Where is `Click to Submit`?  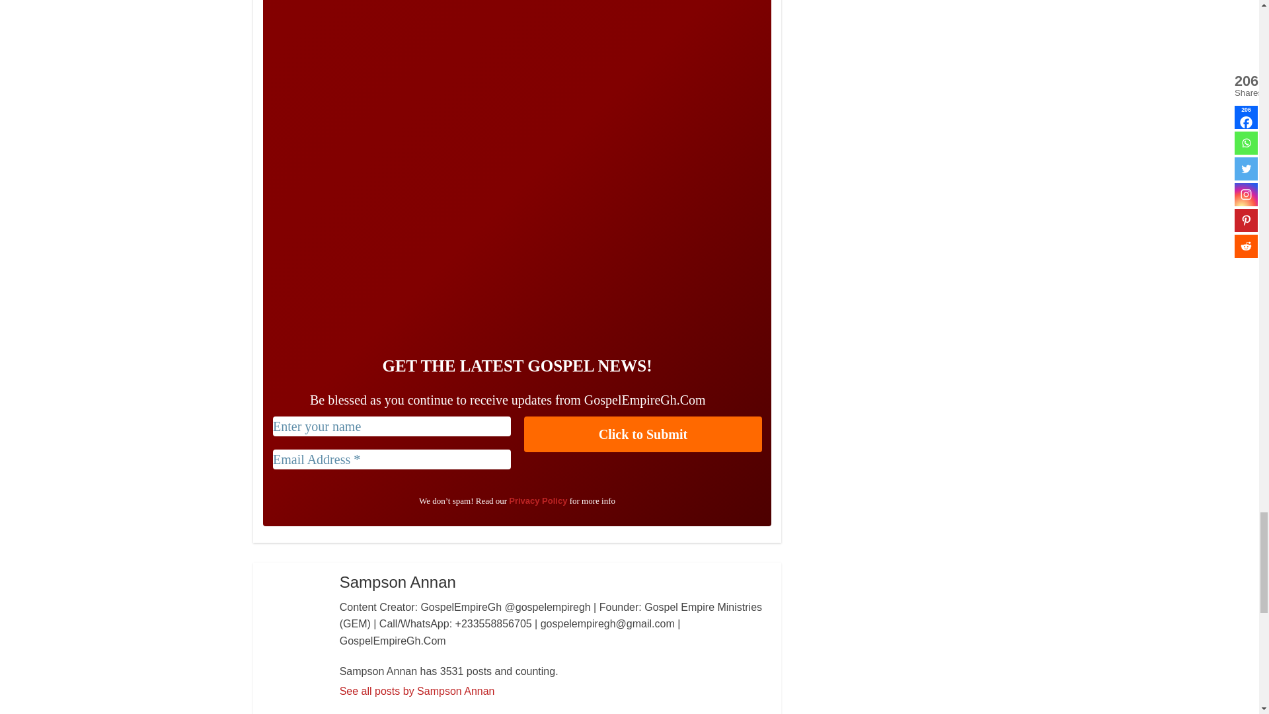
Click to Submit is located at coordinates (642, 434).